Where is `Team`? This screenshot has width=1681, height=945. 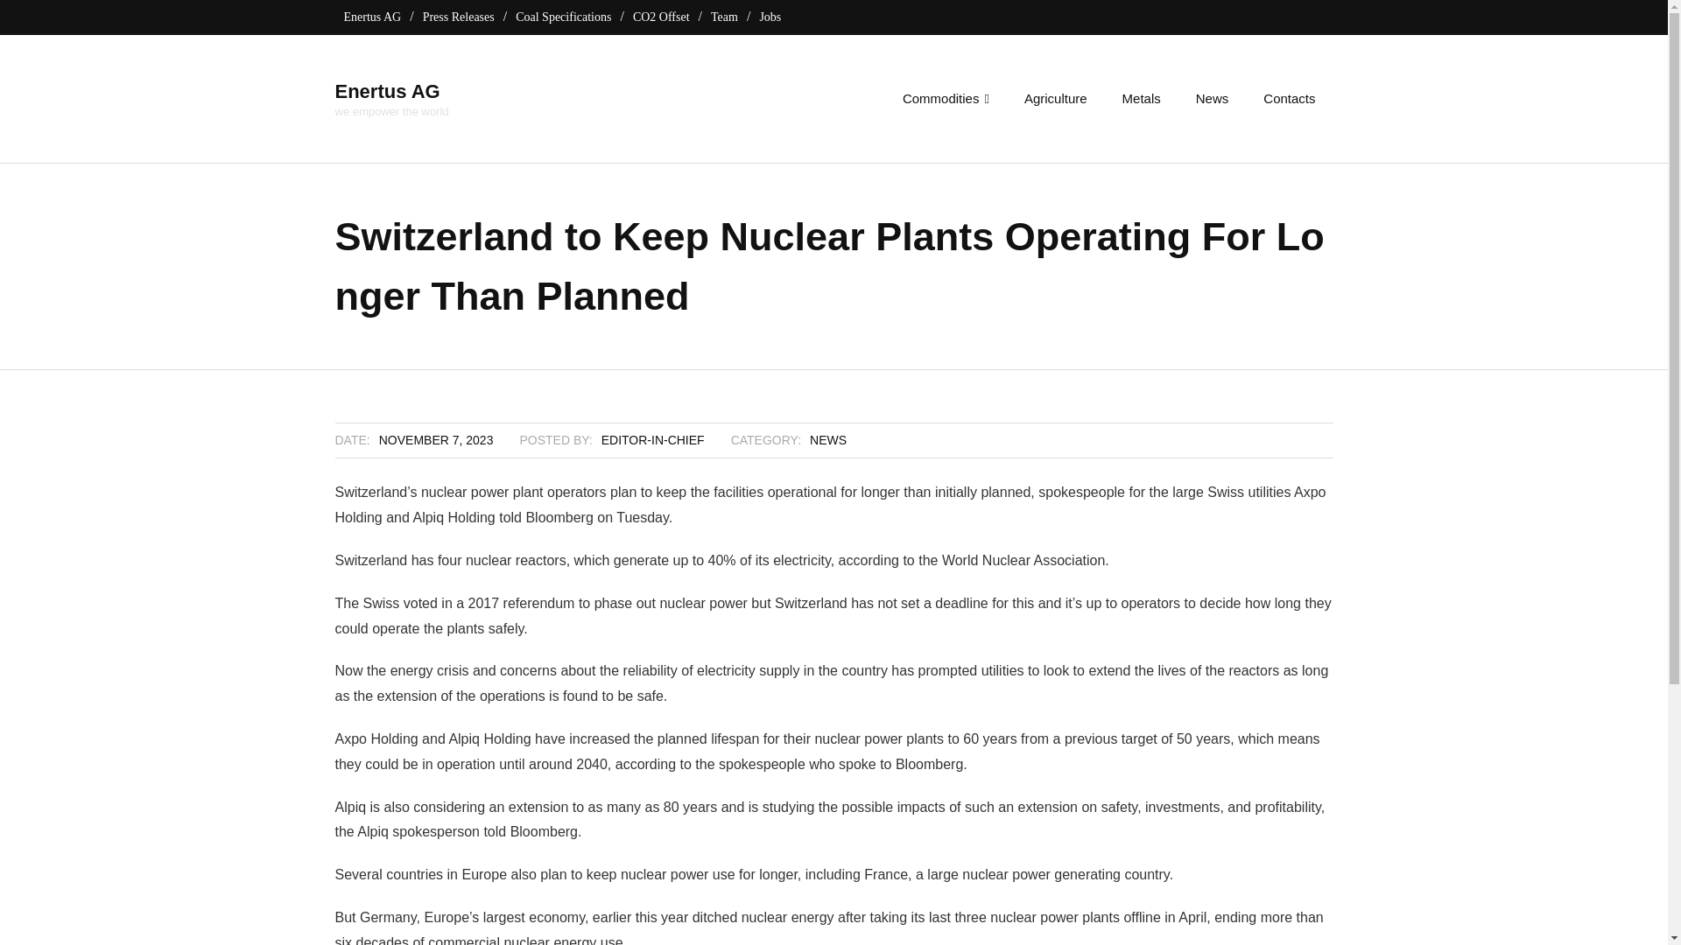
Team is located at coordinates (653, 439).